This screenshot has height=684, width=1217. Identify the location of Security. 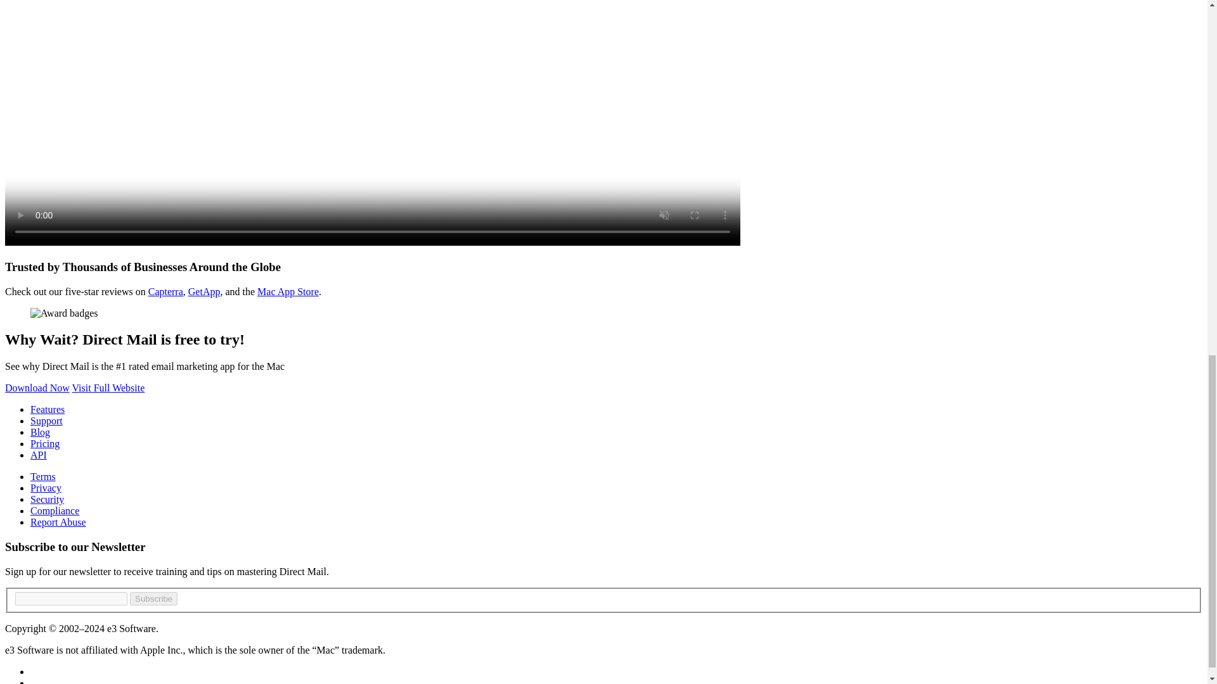
(47, 499).